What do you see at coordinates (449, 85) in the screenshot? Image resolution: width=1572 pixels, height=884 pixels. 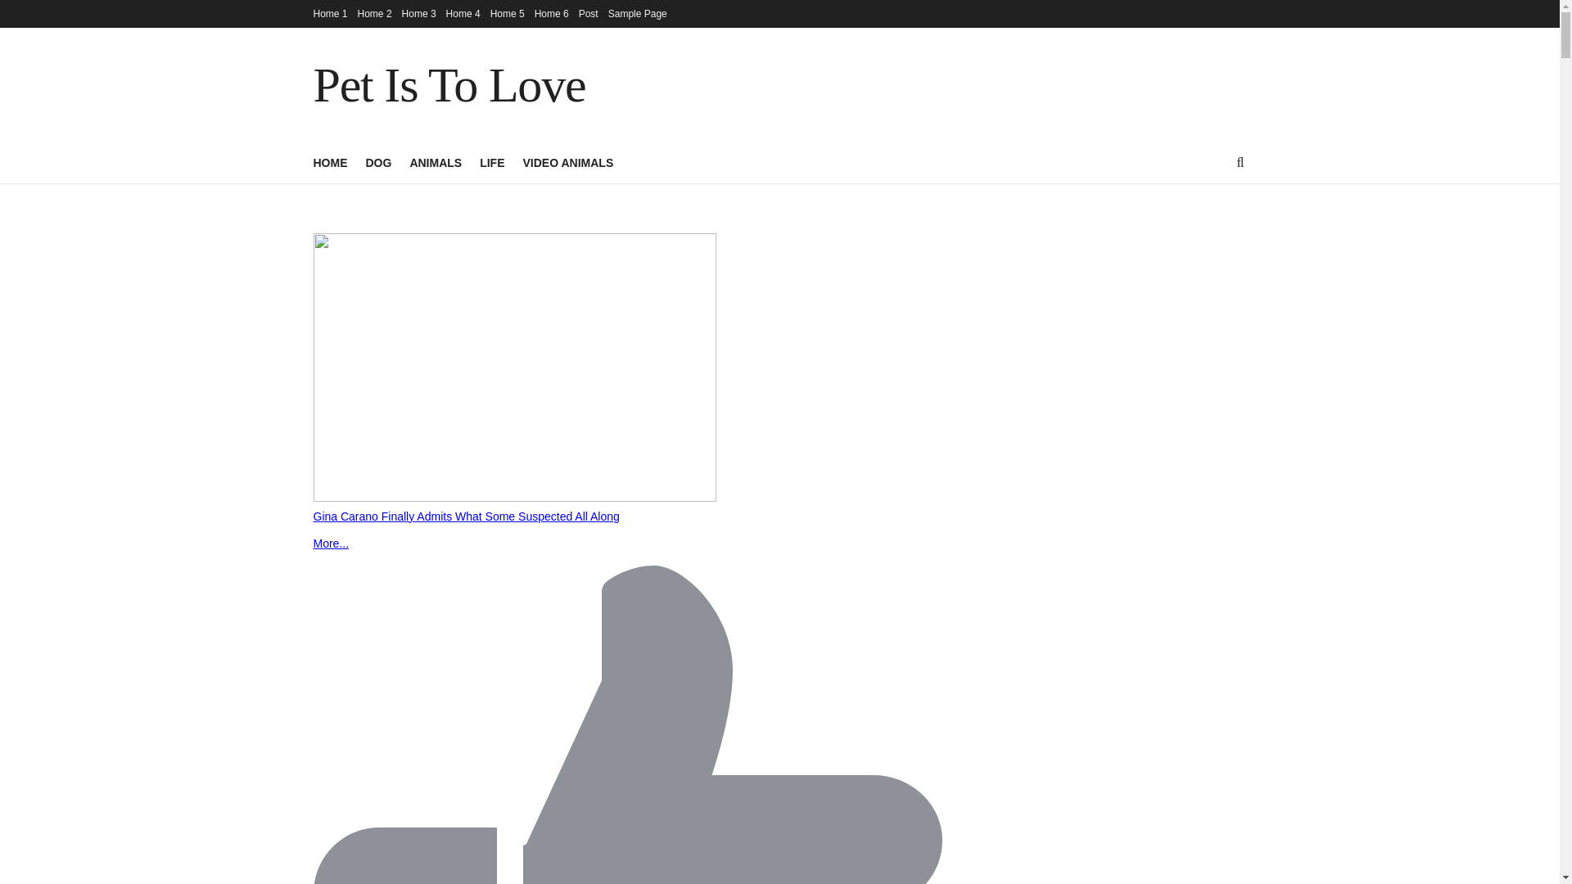 I see `Pet Is To Love` at bounding box center [449, 85].